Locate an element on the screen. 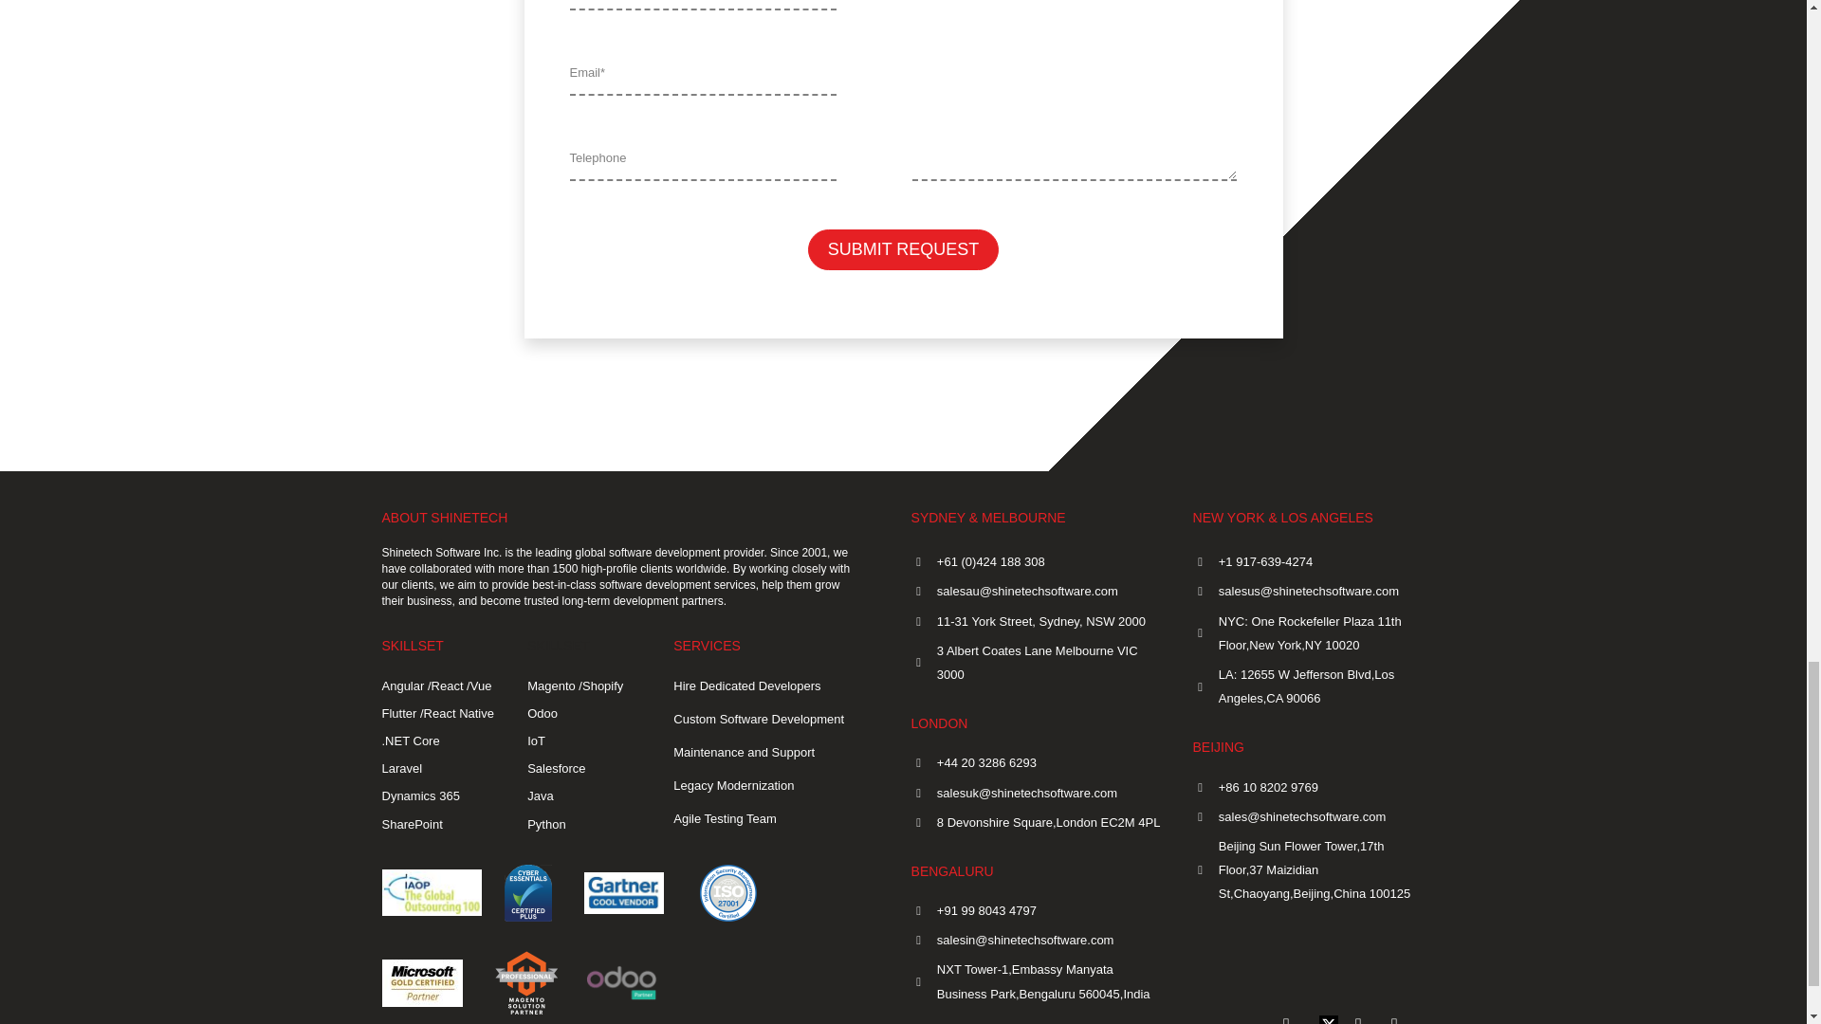 This screenshot has height=1024, width=1821. microsoft is located at coordinates (421, 982).